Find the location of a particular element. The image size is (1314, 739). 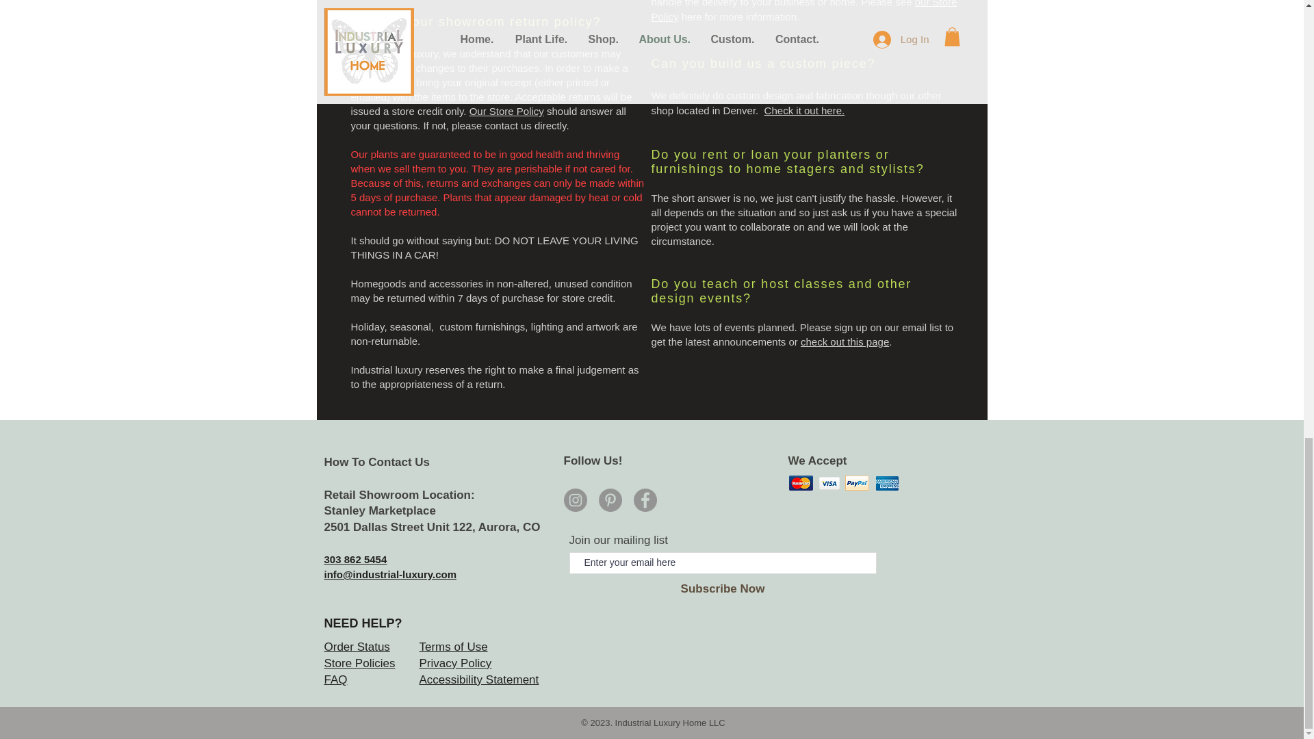

Accessibility Statement is located at coordinates (479, 679).